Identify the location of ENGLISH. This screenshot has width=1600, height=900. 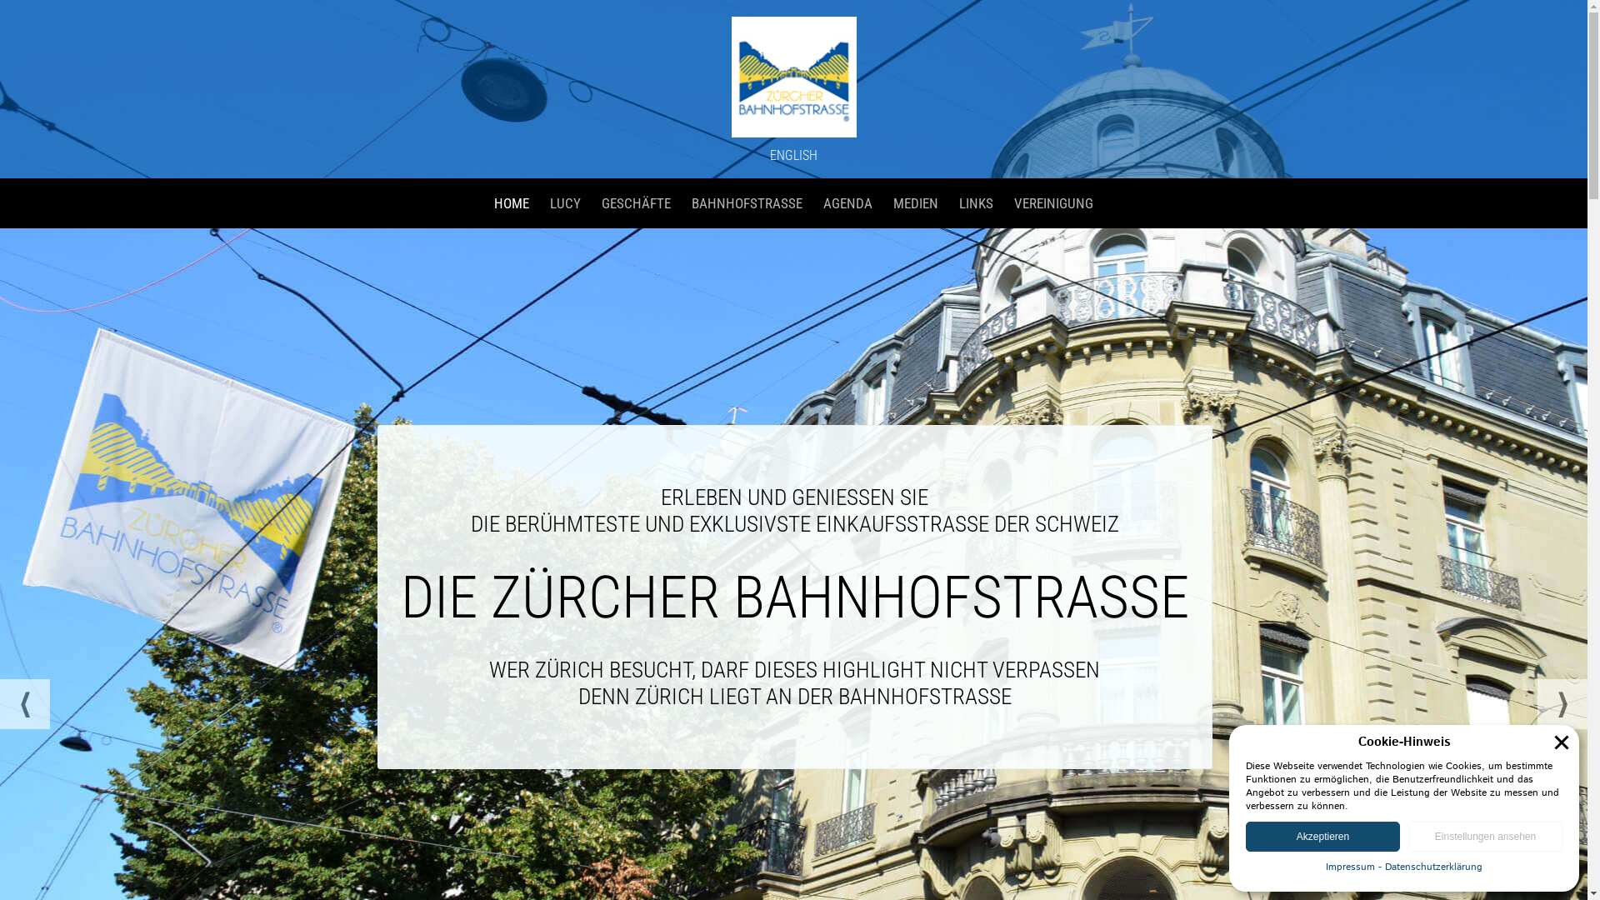
(793, 155).